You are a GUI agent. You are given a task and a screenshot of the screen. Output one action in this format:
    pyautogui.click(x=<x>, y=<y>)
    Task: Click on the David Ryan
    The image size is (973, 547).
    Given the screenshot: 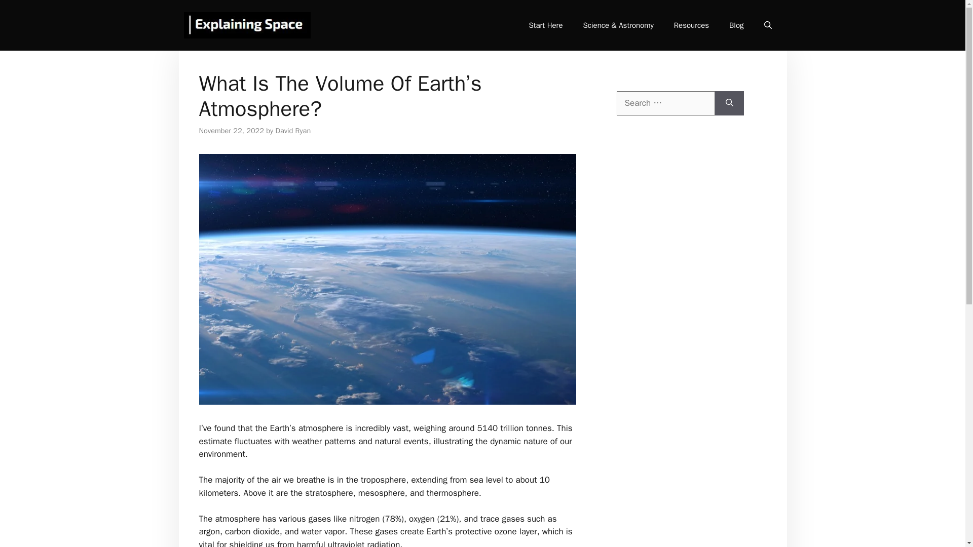 What is the action you would take?
    pyautogui.click(x=293, y=131)
    